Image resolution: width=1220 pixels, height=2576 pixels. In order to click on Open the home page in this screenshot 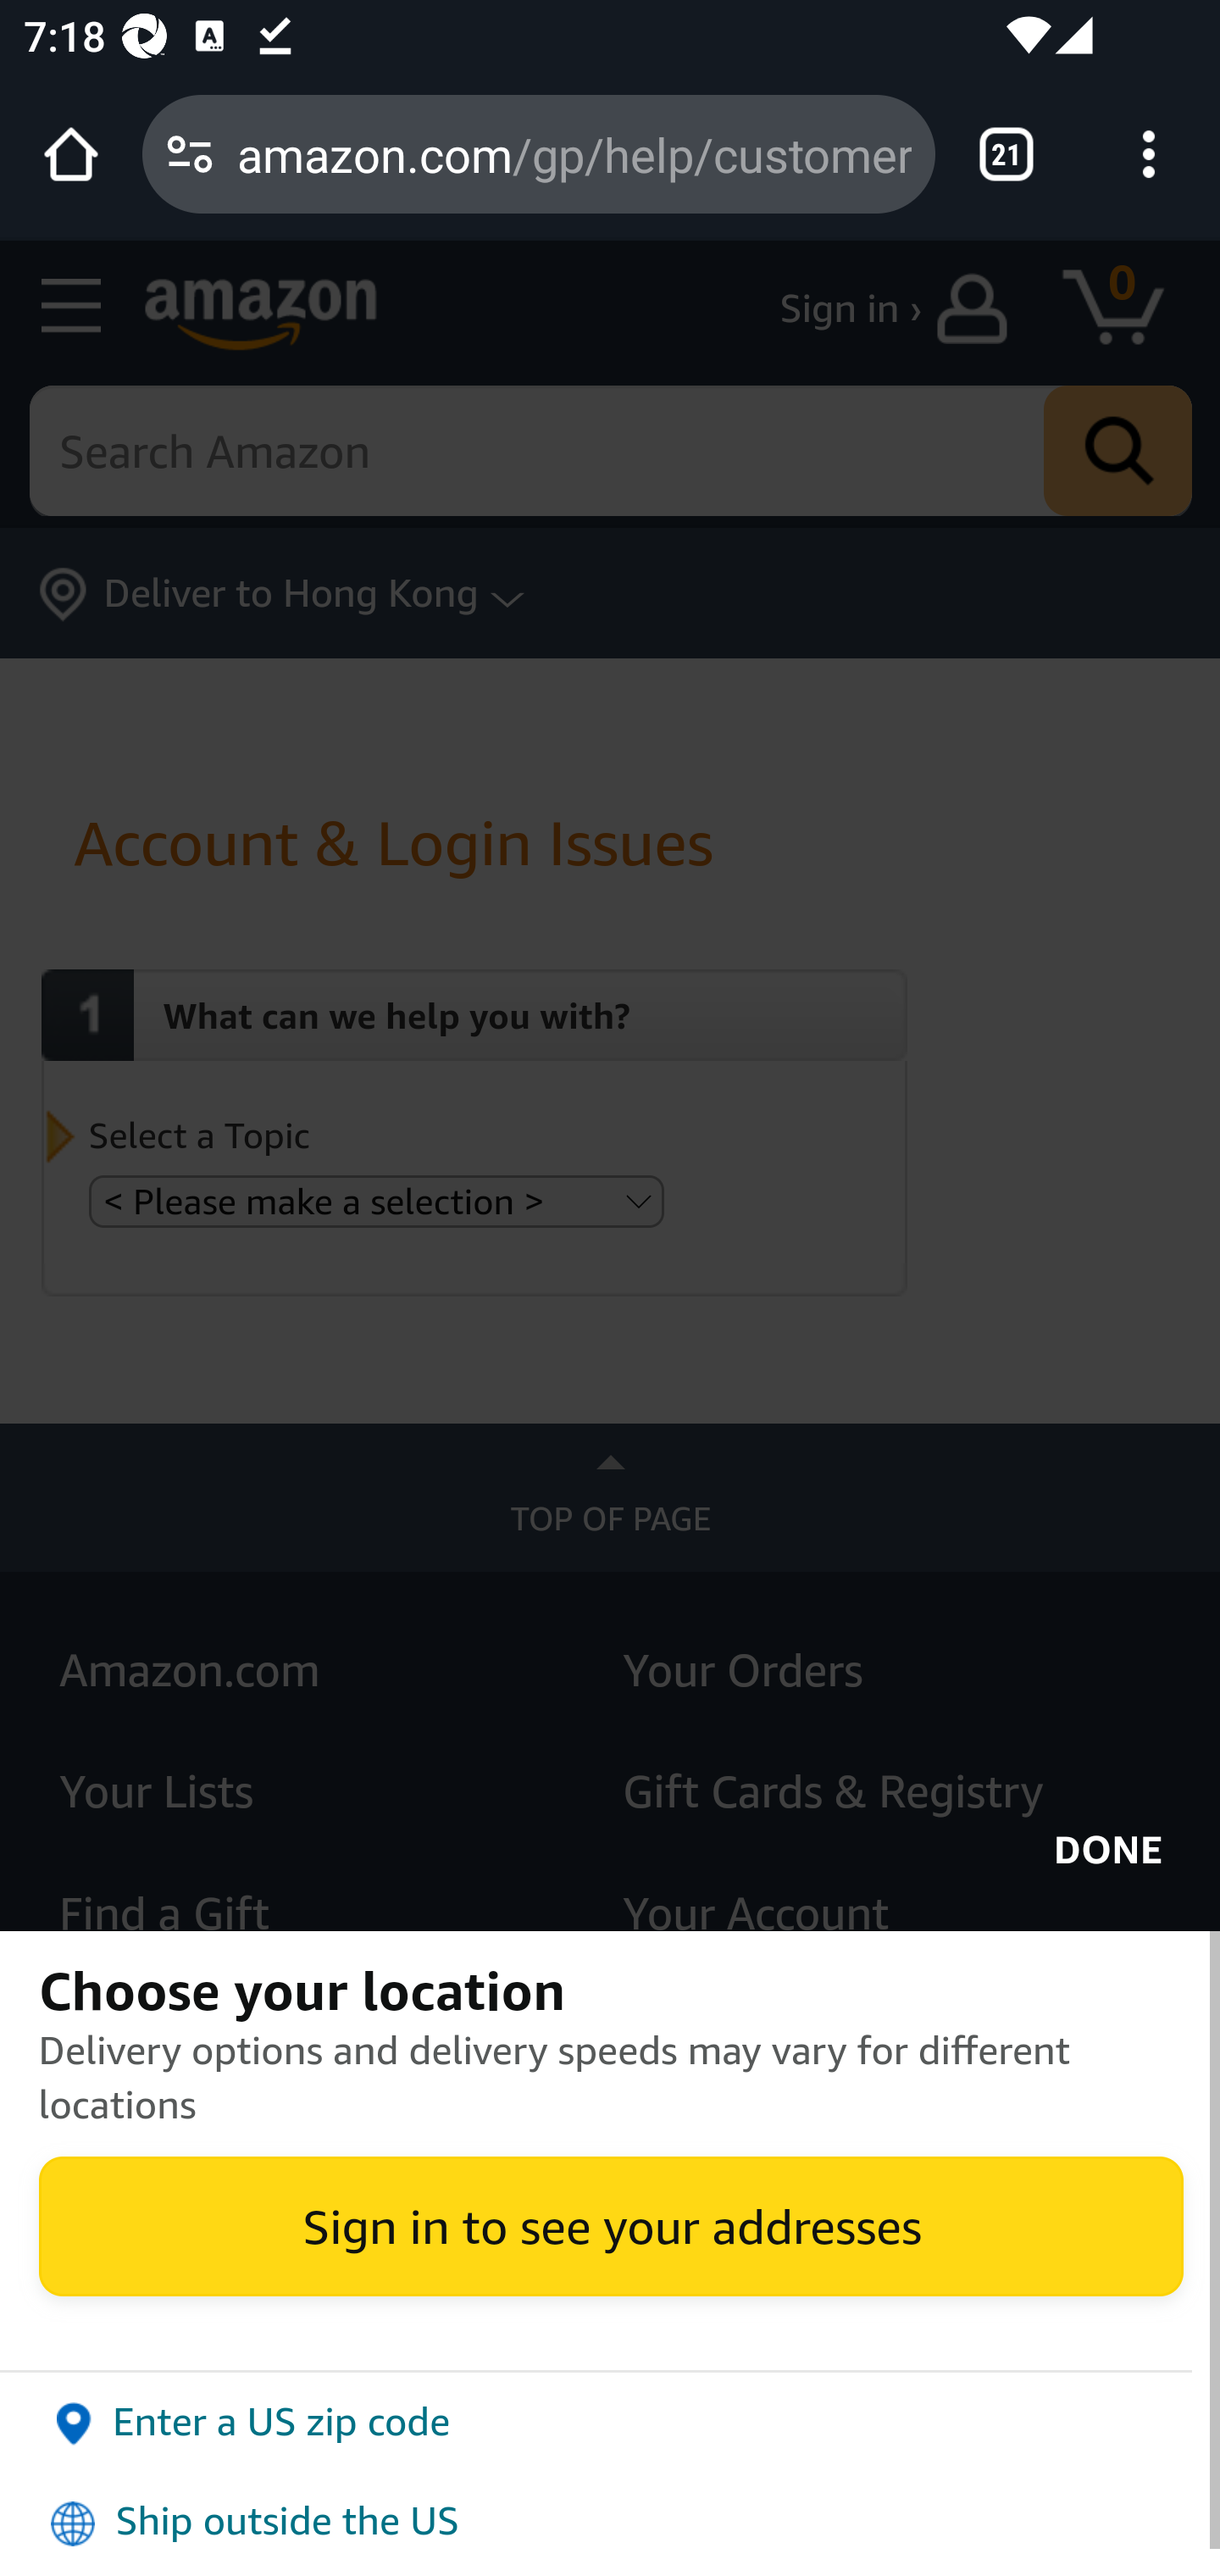, I will do `click(71, 154)`.